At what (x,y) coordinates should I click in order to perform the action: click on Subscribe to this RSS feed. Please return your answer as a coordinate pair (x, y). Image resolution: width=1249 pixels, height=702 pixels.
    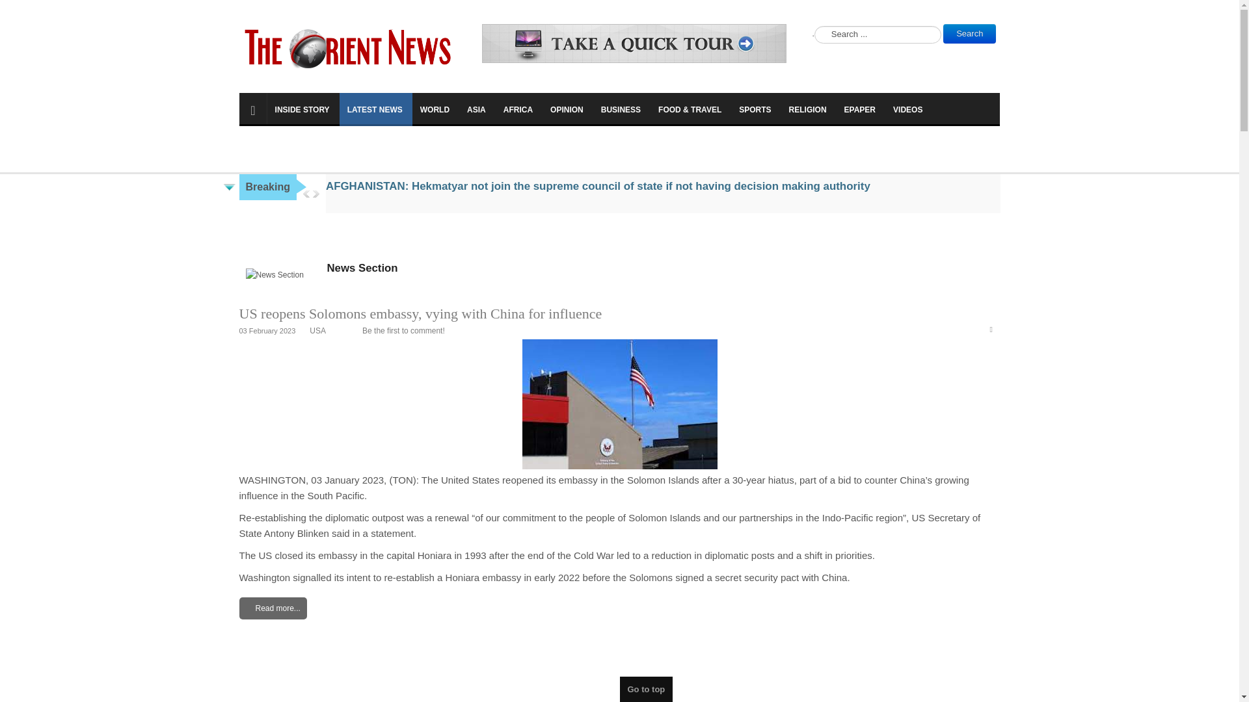
    Looking at the image, I should click on (995, 331).